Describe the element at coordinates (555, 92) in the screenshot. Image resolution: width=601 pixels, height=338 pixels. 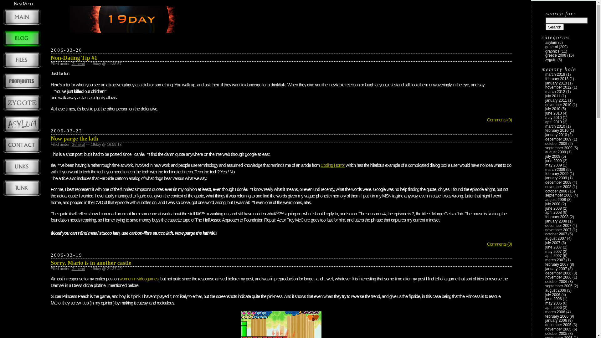
I see `march 2012` at that location.